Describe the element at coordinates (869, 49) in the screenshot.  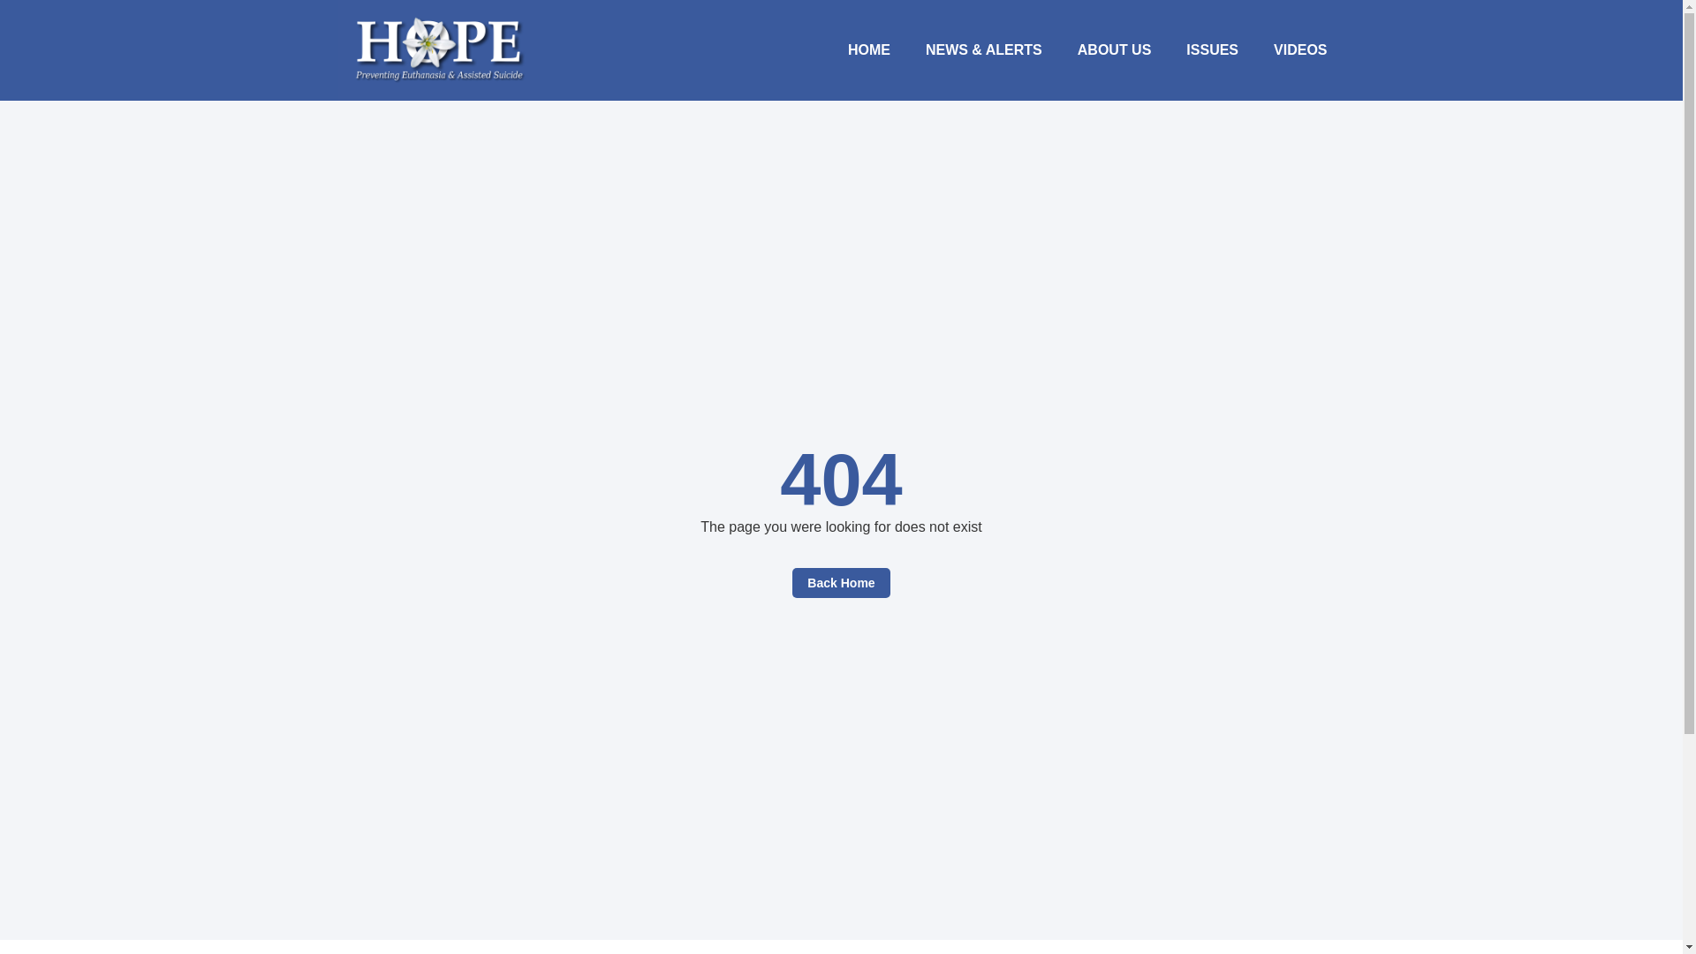
I see `HOME` at that location.